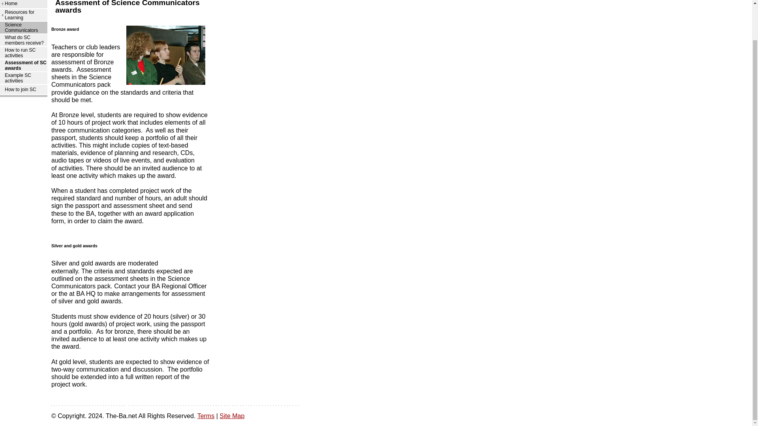  What do you see at coordinates (11, 4) in the screenshot?
I see `Home` at bounding box center [11, 4].